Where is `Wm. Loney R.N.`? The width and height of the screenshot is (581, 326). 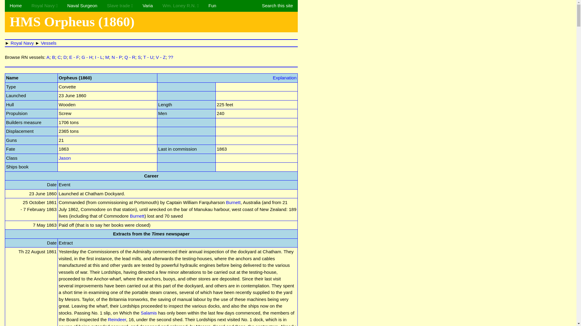 Wm. Loney R.N. is located at coordinates (180, 6).